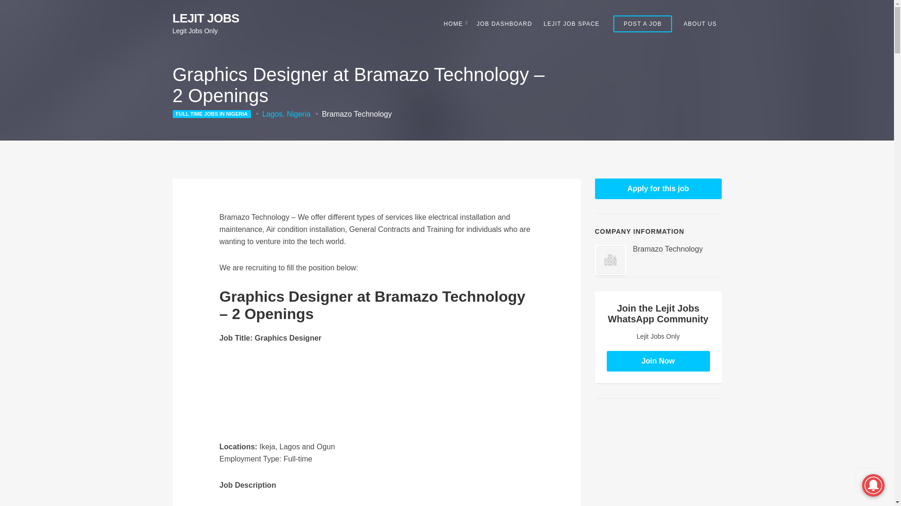 This screenshot has width=901, height=506. I want to click on Apply for this job, so click(658, 189).